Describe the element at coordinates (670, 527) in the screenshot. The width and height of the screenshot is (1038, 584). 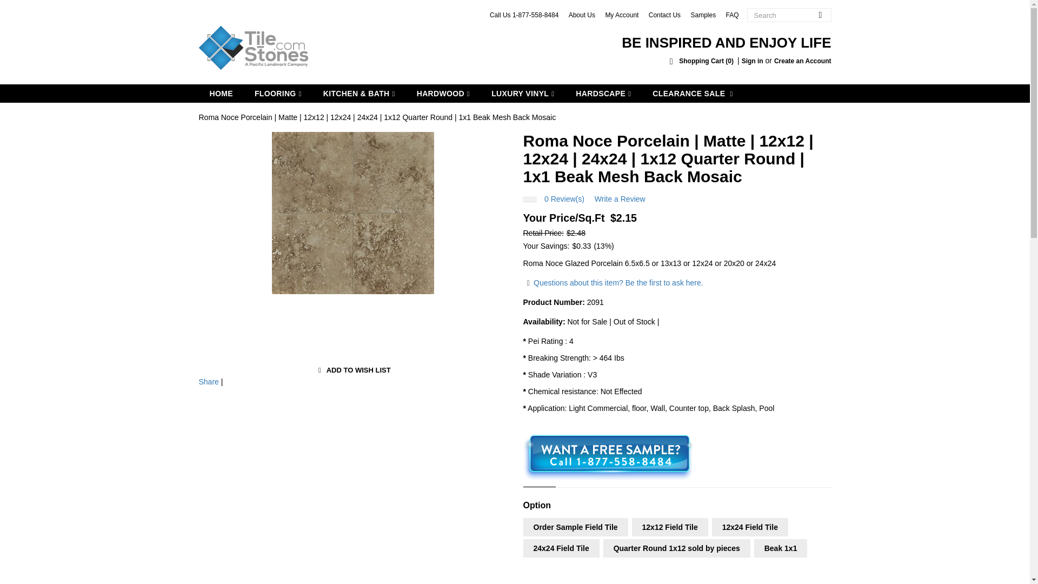
I see `12x12 Field Tile` at that location.